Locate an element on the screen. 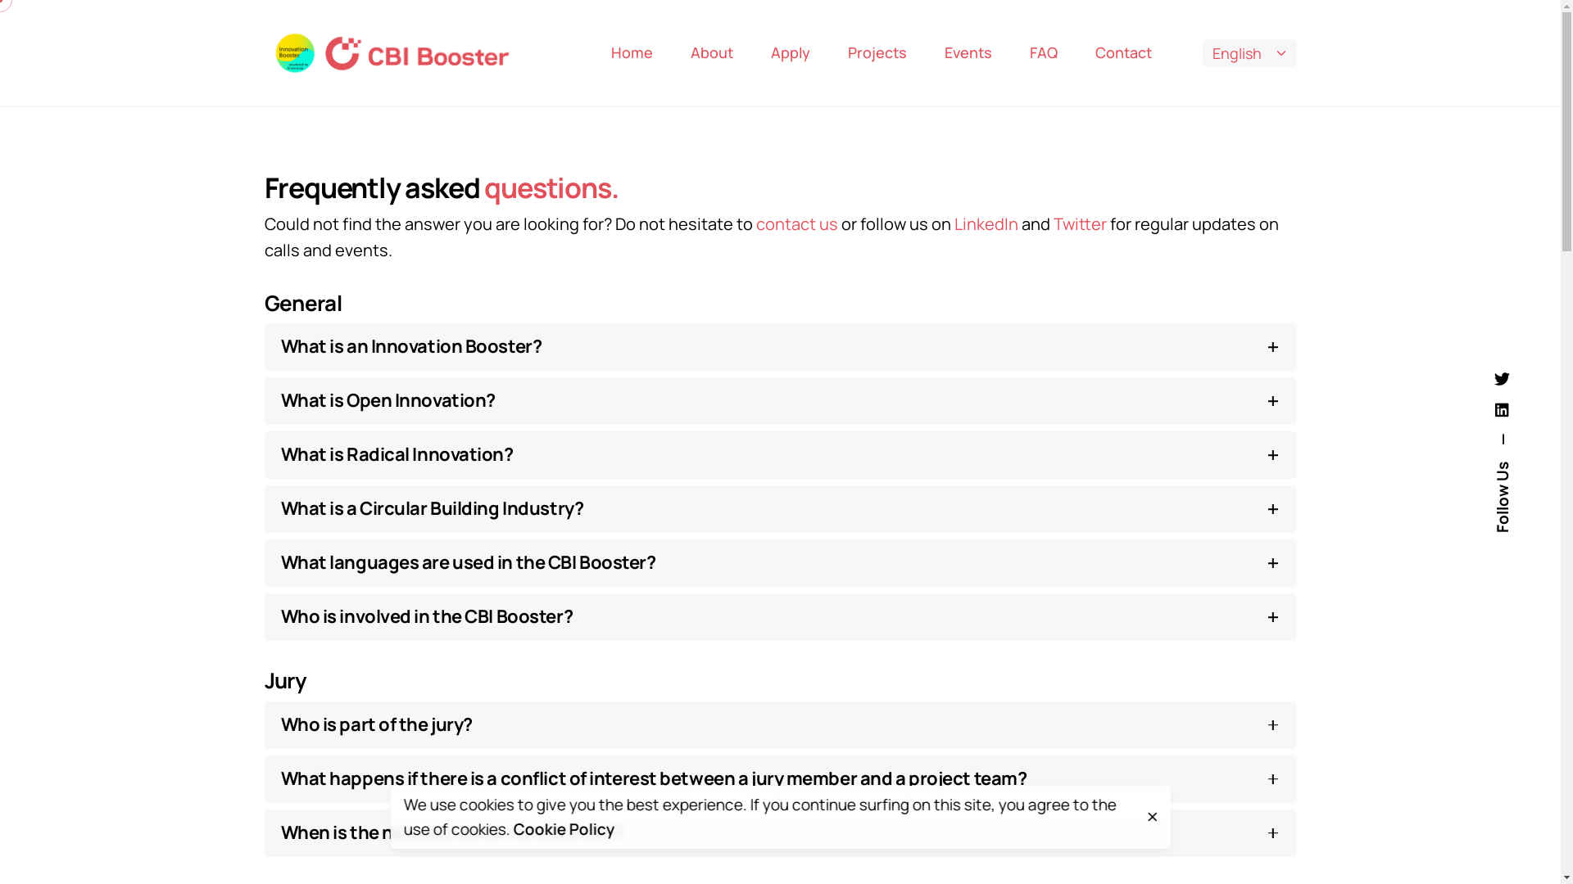 The image size is (1573, 884). Projects is located at coordinates (877, 53).